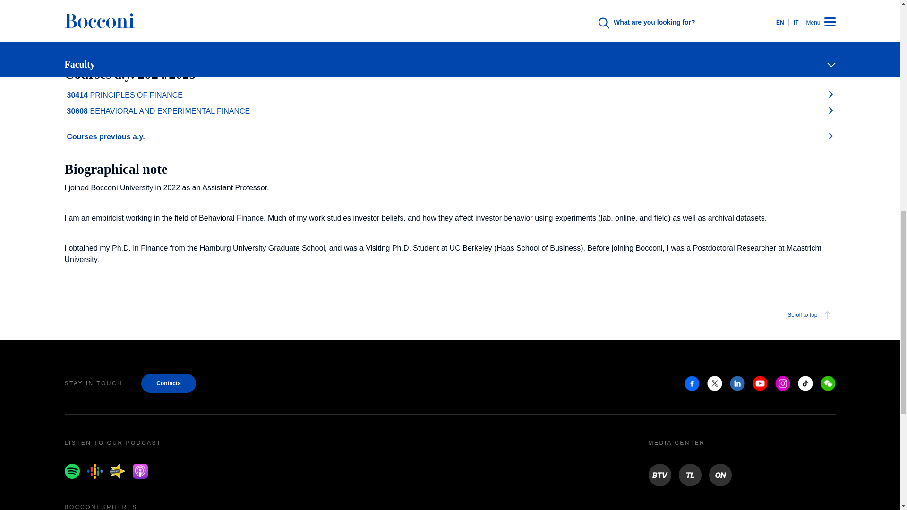 The height and width of the screenshot is (510, 907). I want to click on Twitter, so click(714, 383).